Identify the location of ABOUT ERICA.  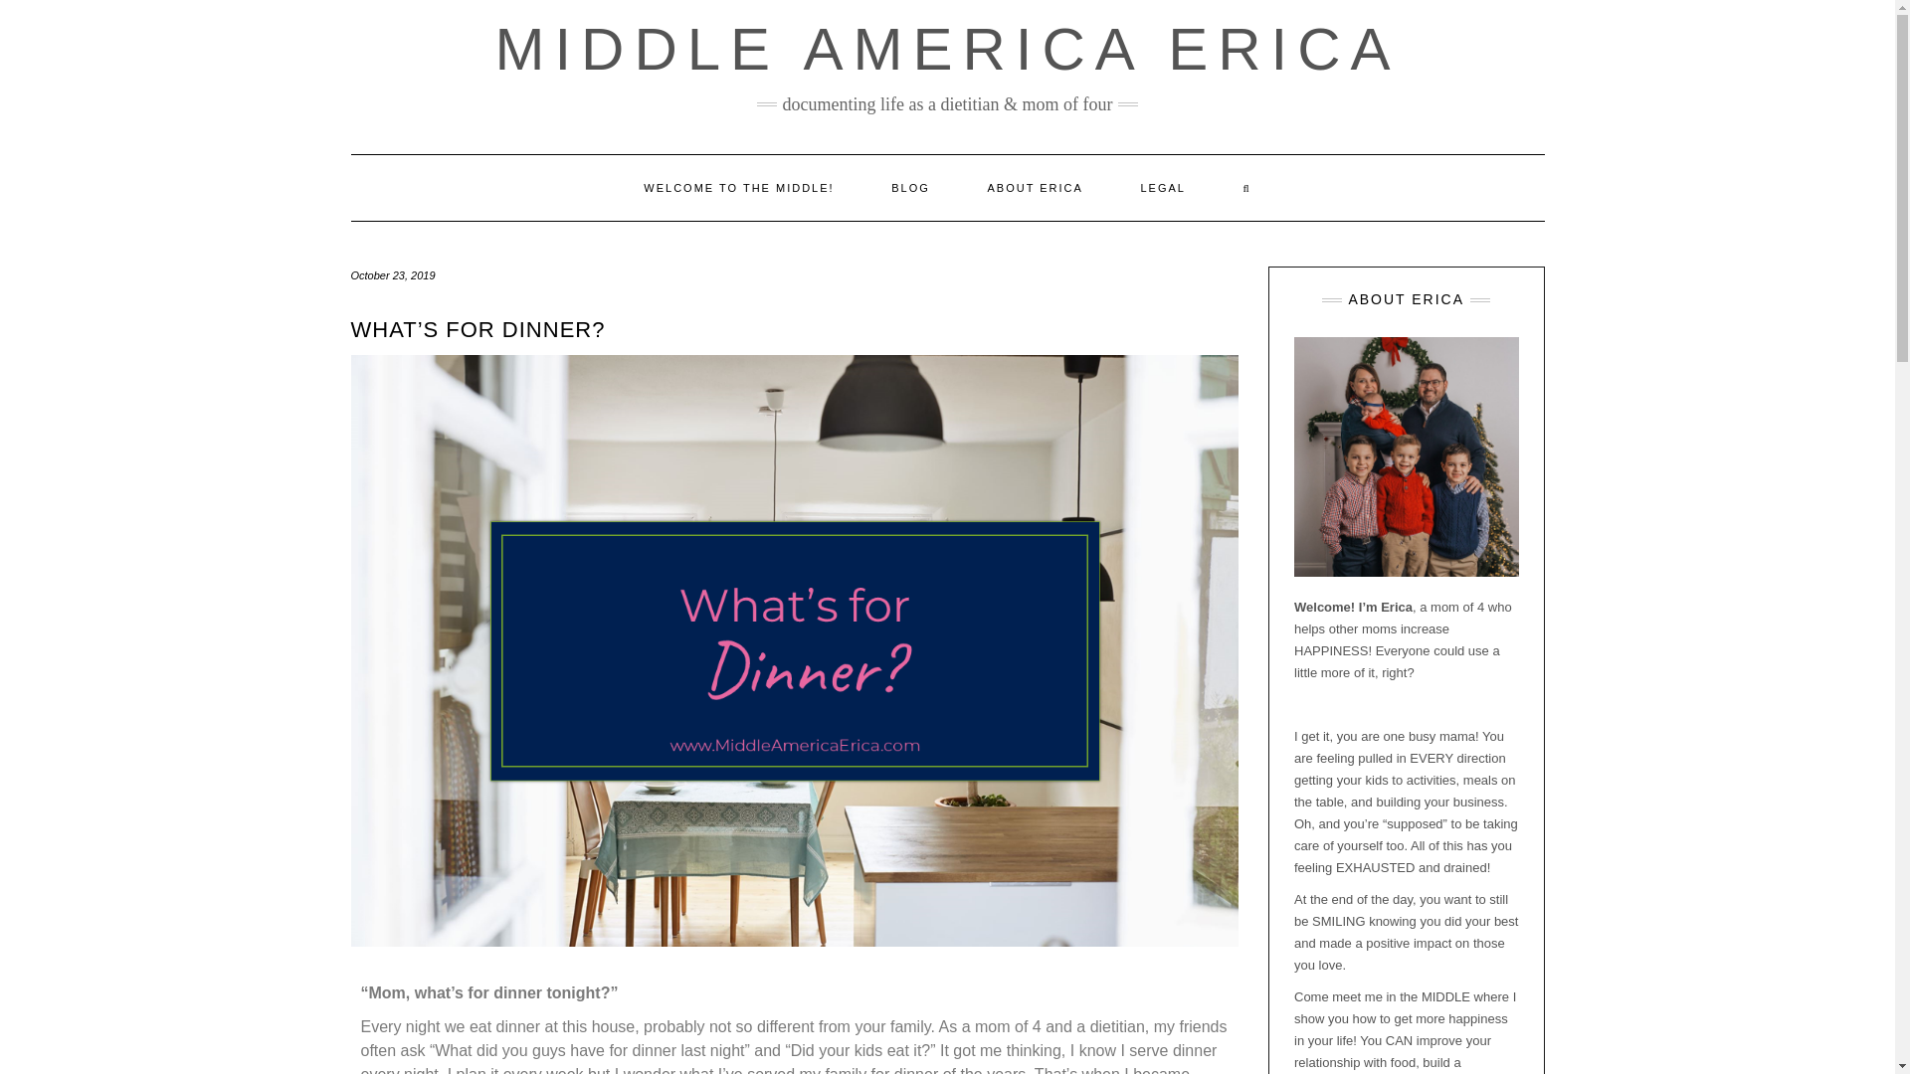
(1035, 187).